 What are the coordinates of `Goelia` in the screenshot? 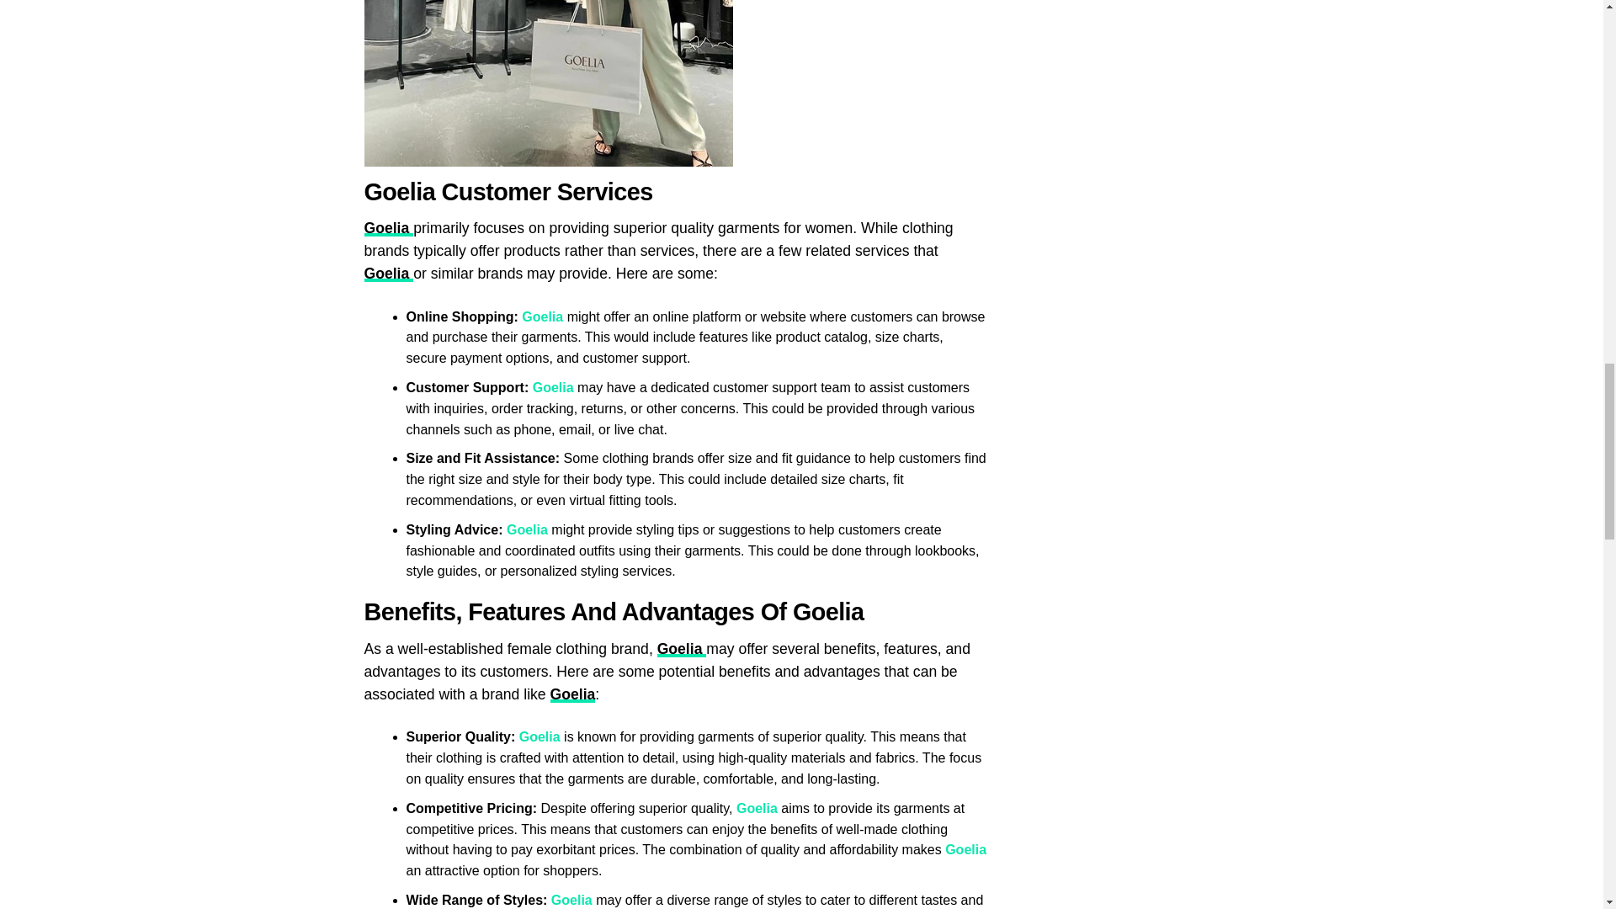 It's located at (758, 808).